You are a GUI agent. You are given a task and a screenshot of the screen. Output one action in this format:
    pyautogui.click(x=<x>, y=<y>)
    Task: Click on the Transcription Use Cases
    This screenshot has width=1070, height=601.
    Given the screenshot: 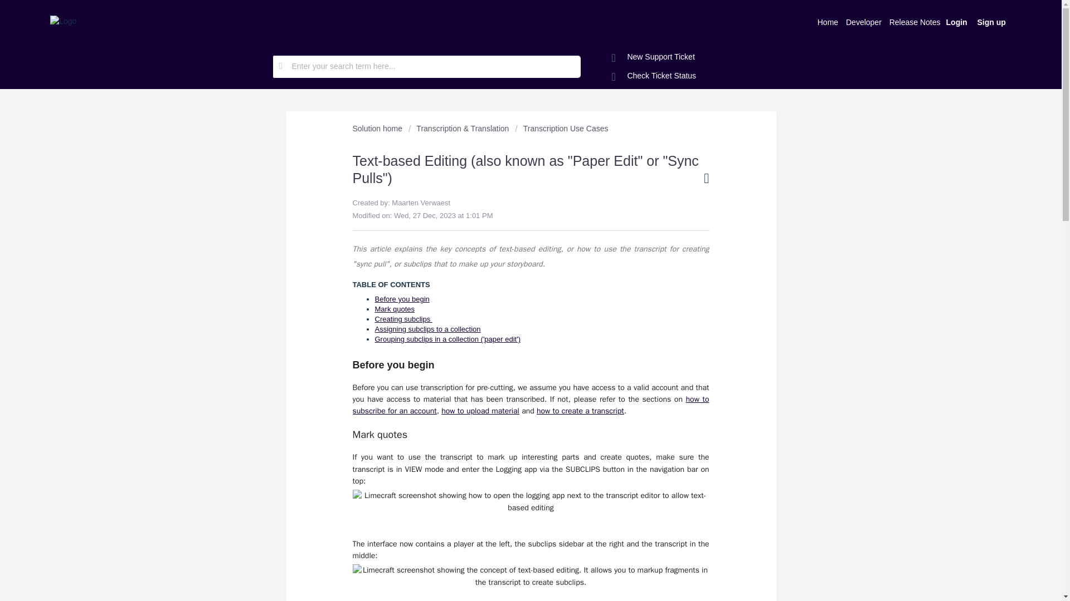 What is the action you would take?
    pyautogui.click(x=561, y=128)
    